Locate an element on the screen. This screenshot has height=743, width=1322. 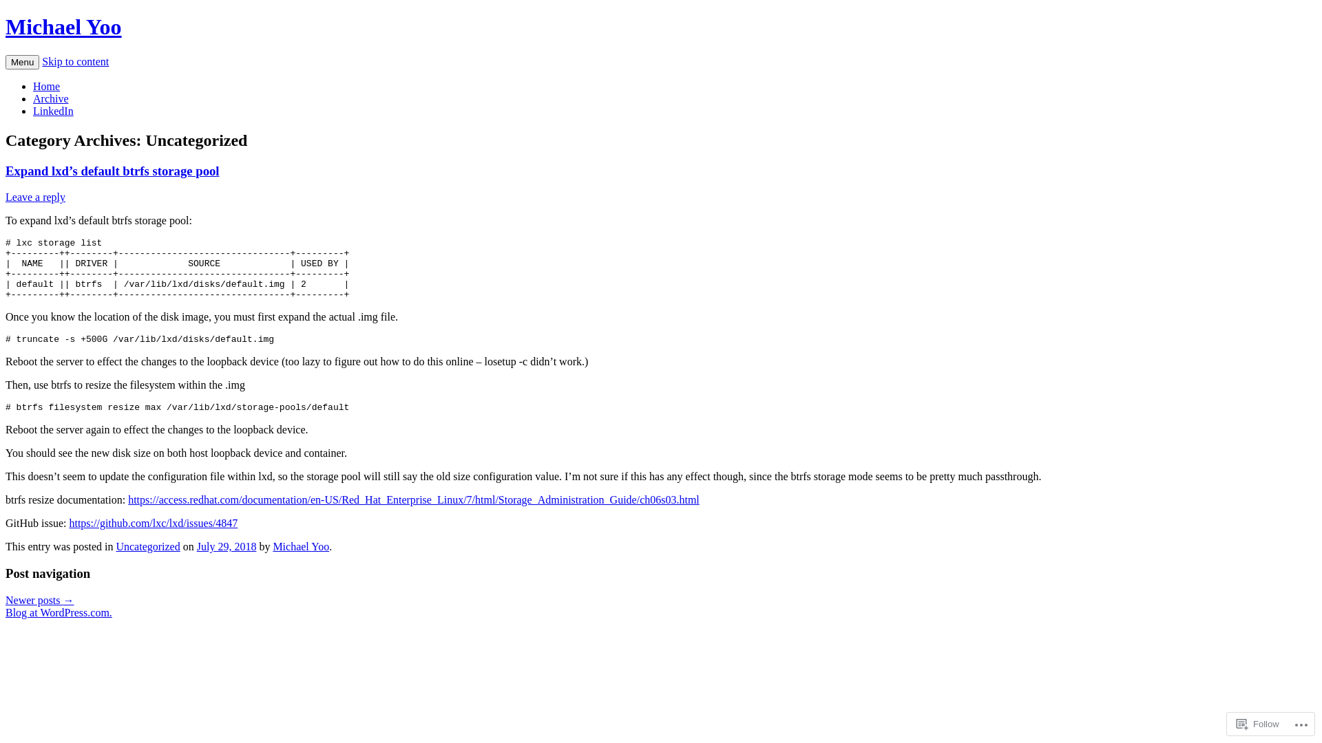
Uncategorized is located at coordinates (147, 546).